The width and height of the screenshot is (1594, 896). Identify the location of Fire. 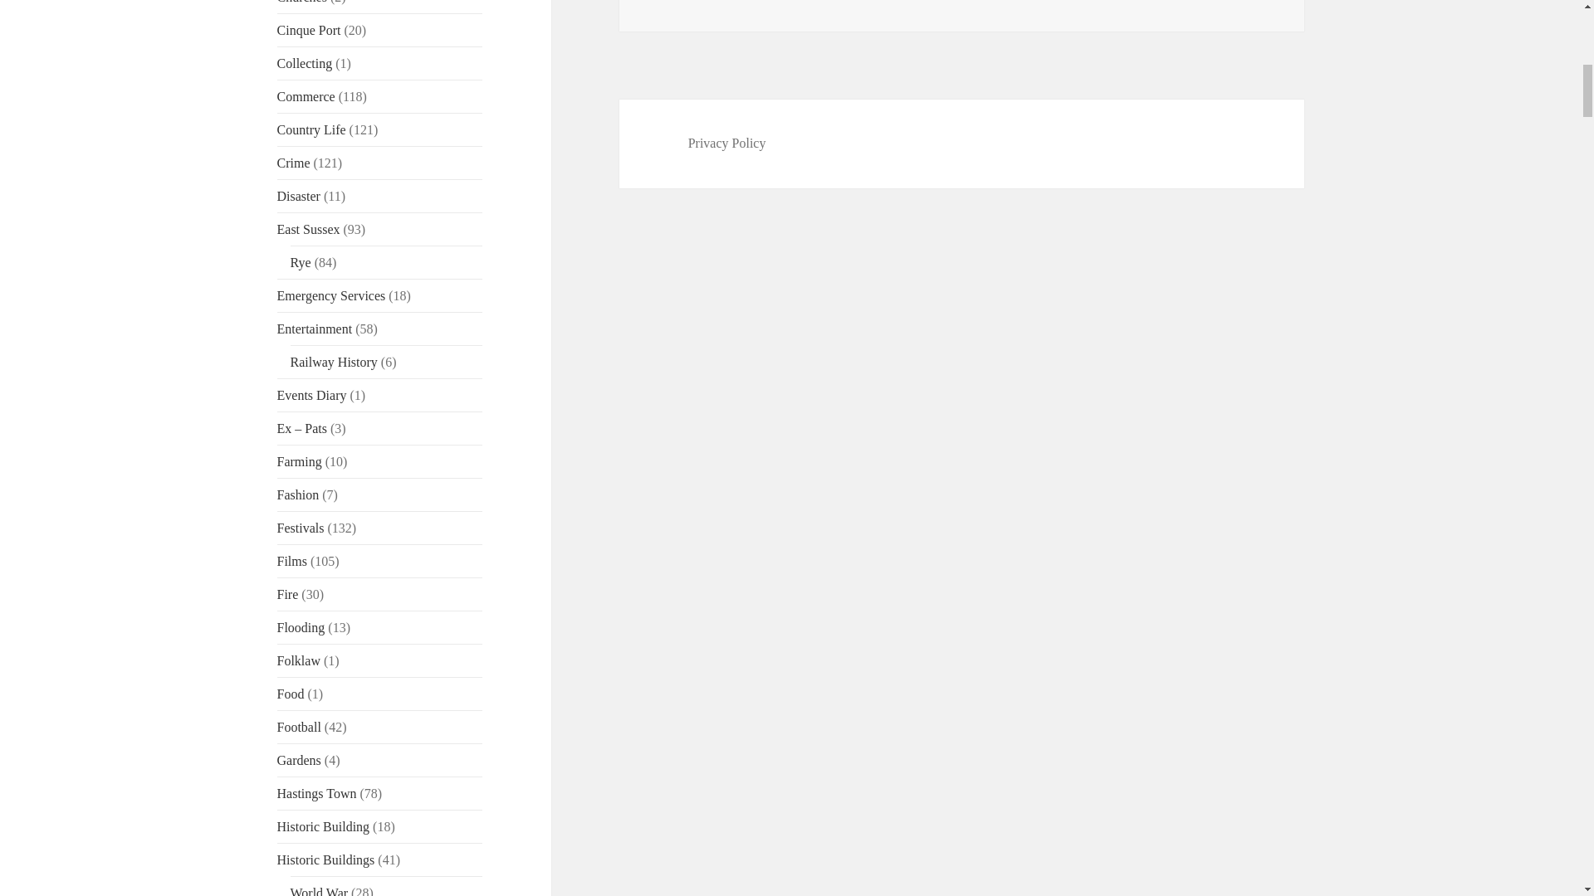
(288, 594).